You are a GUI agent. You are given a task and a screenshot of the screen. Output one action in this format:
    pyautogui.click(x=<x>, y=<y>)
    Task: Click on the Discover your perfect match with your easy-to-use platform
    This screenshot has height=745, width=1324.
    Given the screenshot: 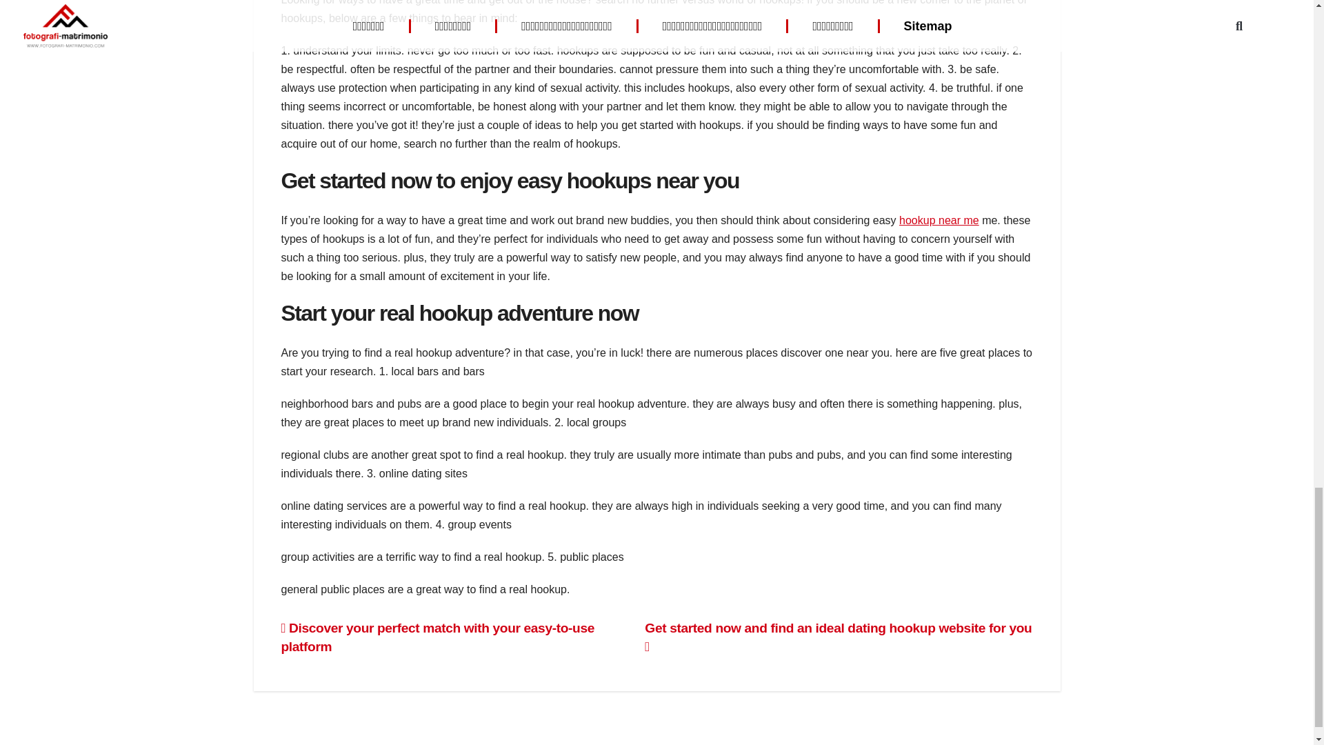 What is the action you would take?
    pyautogui.click(x=437, y=637)
    